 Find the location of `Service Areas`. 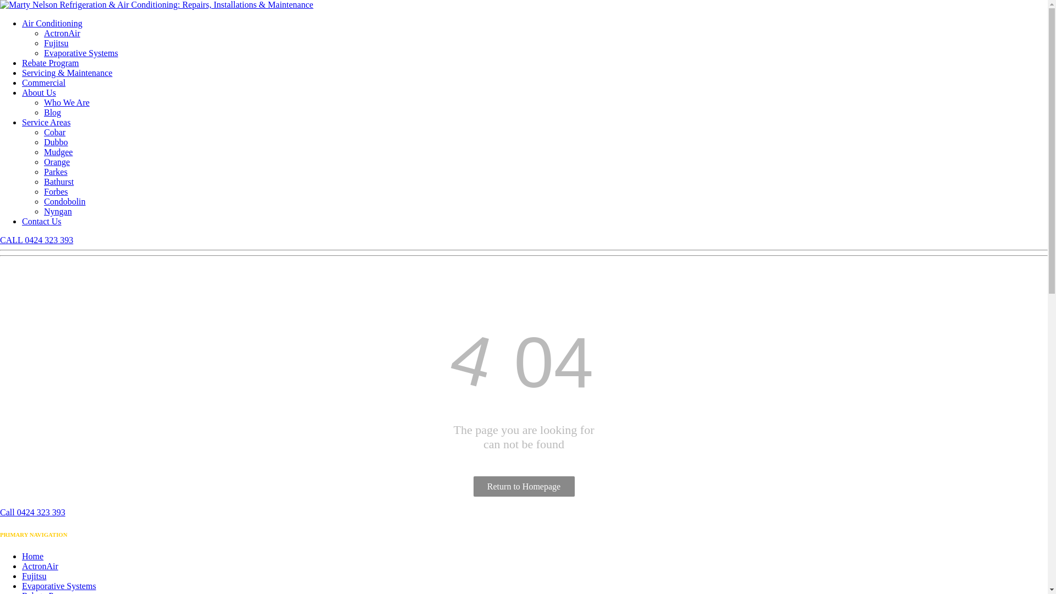

Service Areas is located at coordinates (46, 122).